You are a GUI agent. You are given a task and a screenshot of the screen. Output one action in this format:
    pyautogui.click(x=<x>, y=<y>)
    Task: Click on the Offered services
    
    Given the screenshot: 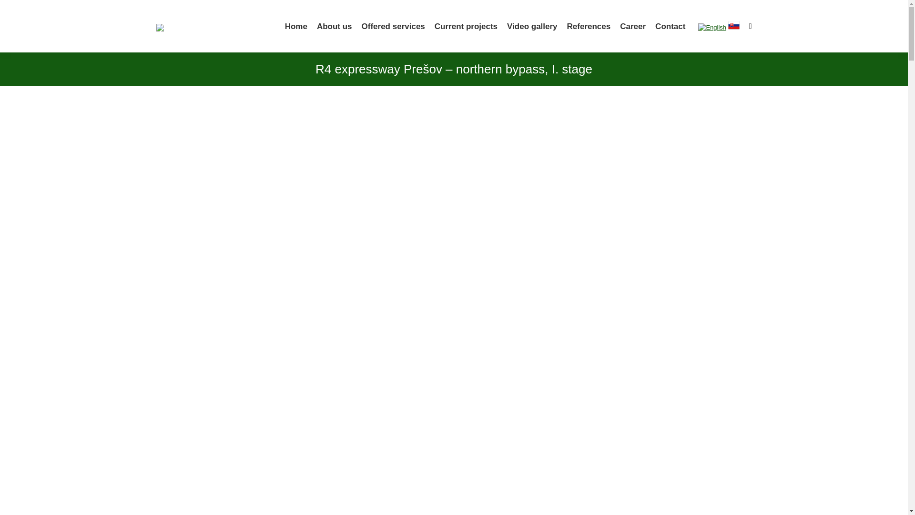 What is the action you would take?
    pyautogui.click(x=393, y=26)
    